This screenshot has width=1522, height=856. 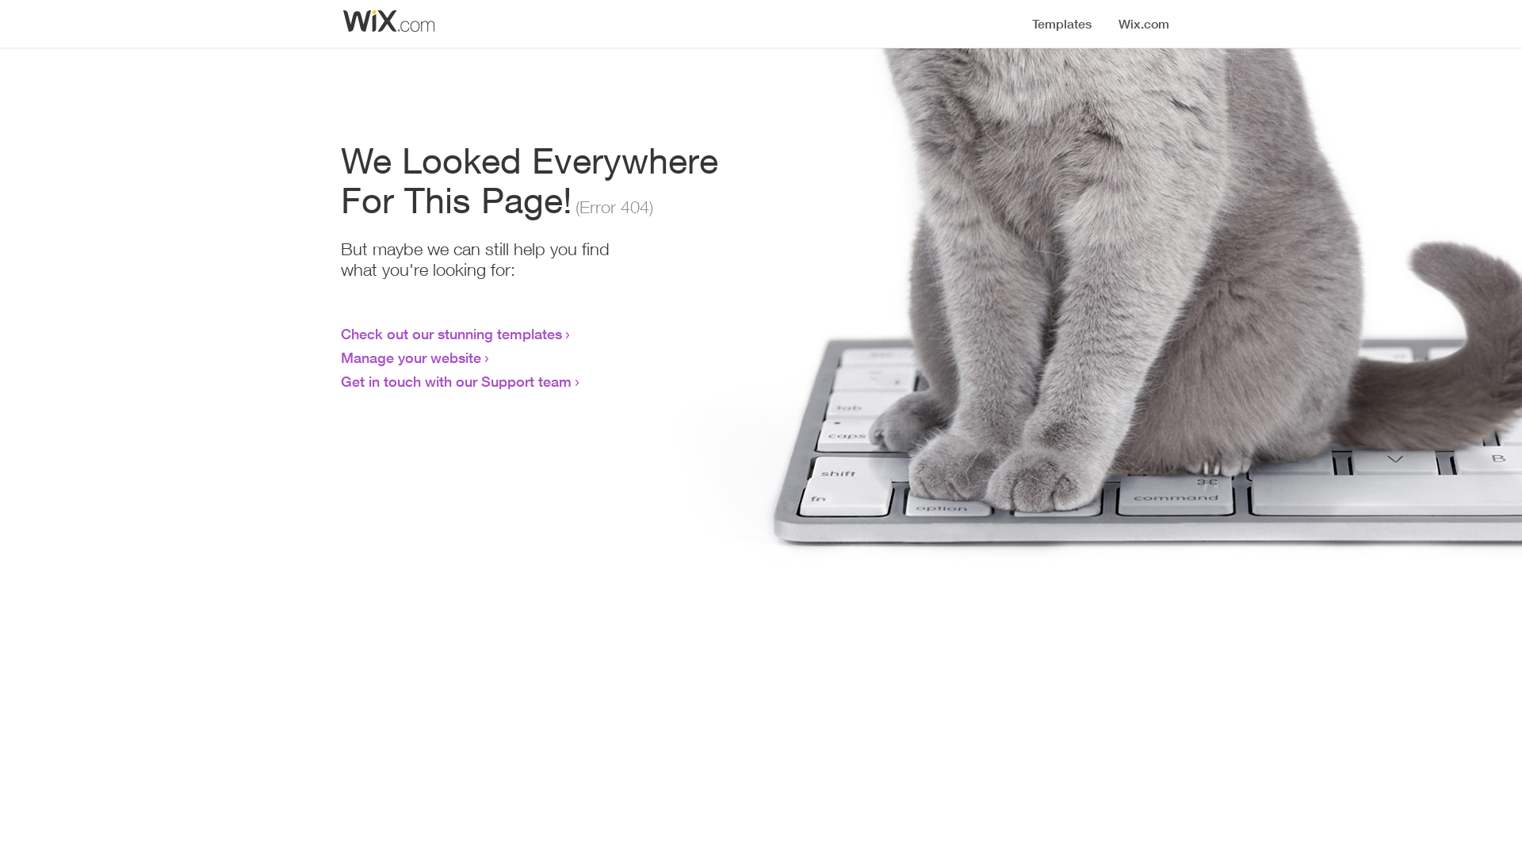 What do you see at coordinates (411, 357) in the screenshot?
I see `Manage your website` at bounding box center [411, 357].